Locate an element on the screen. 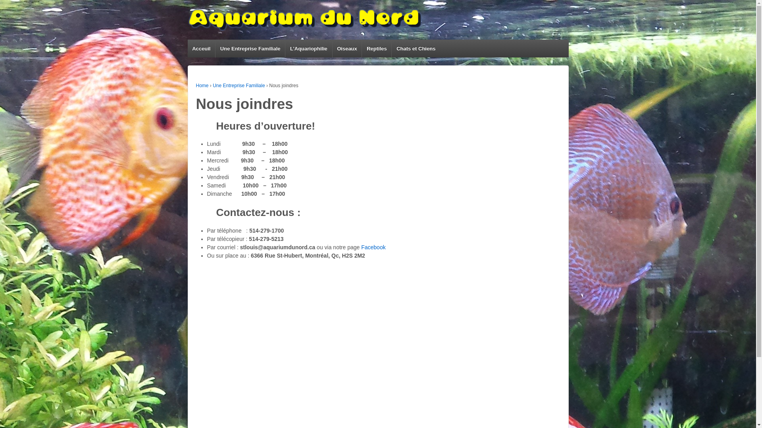 The height and width of the screenshot is (428, 762). Acceuil is located at coordinates (201, 48).